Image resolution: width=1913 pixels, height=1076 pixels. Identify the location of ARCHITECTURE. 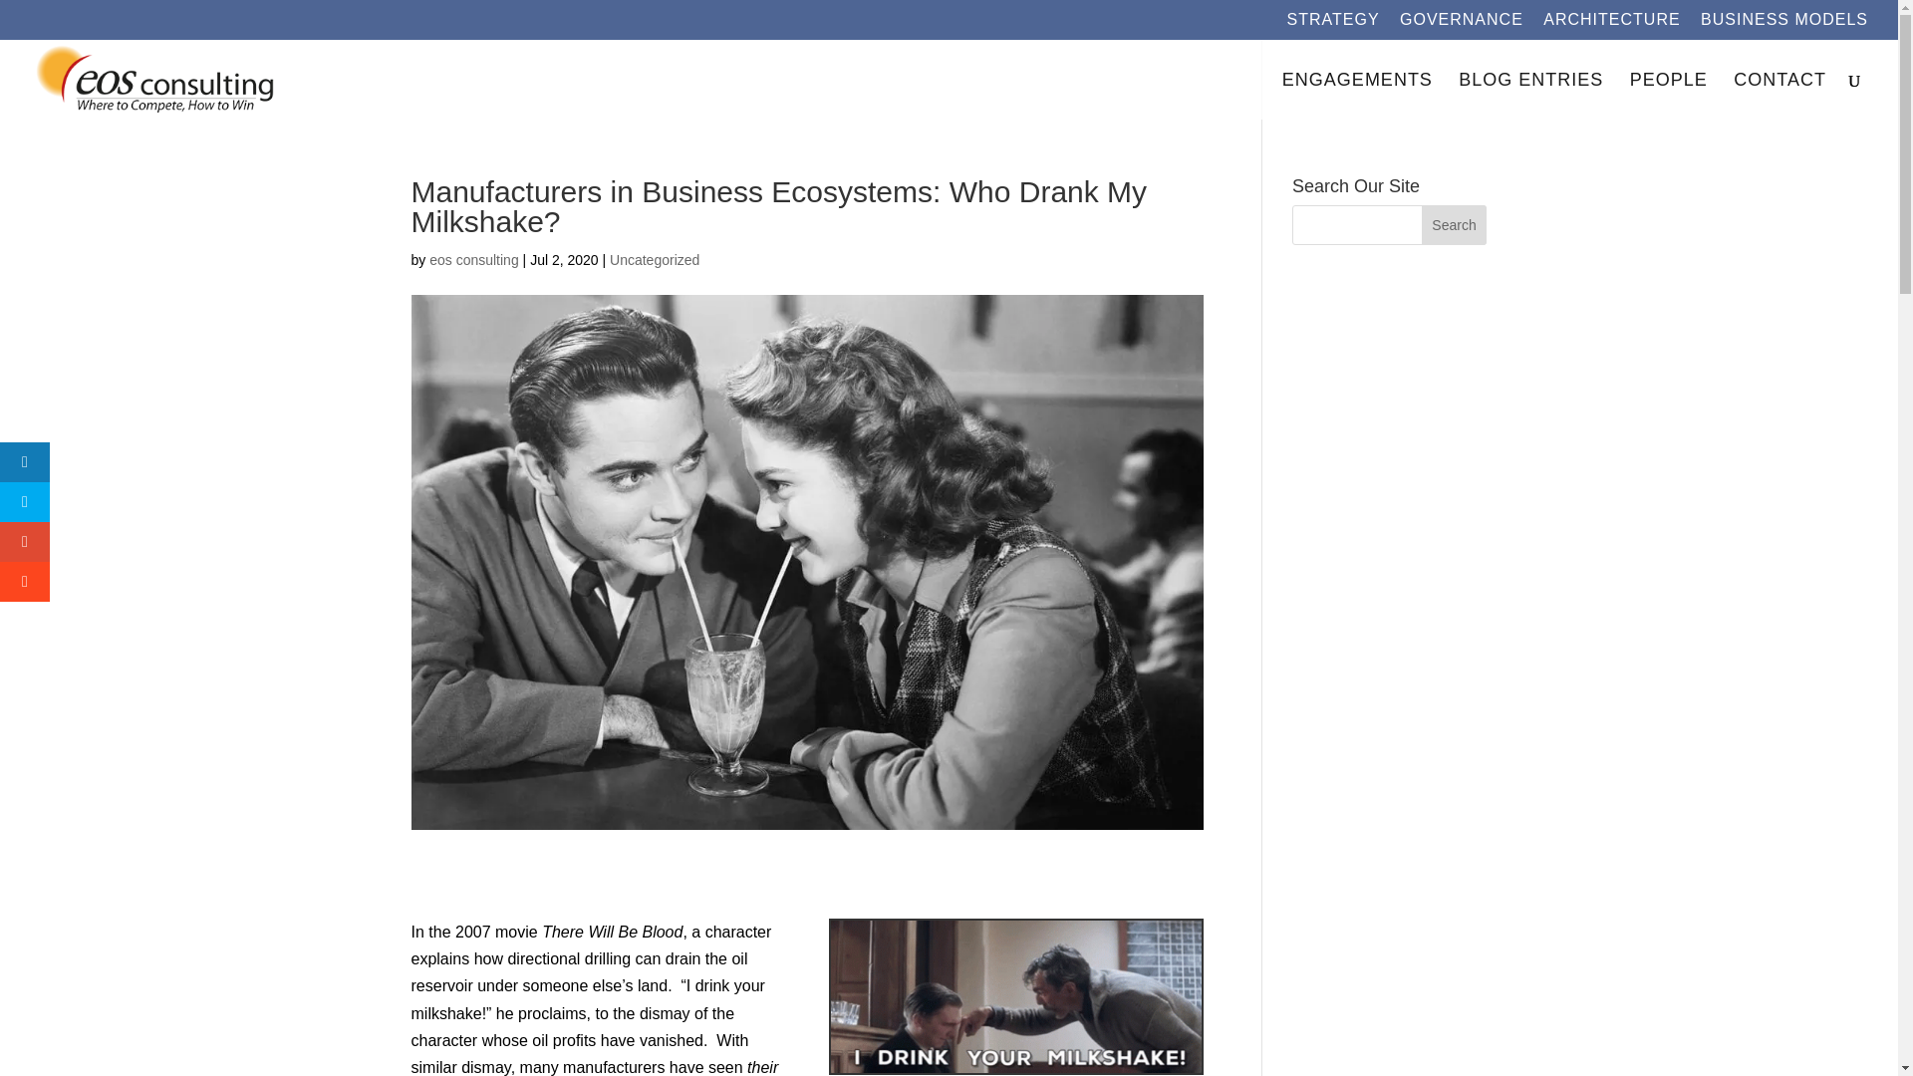
(1611, 25).